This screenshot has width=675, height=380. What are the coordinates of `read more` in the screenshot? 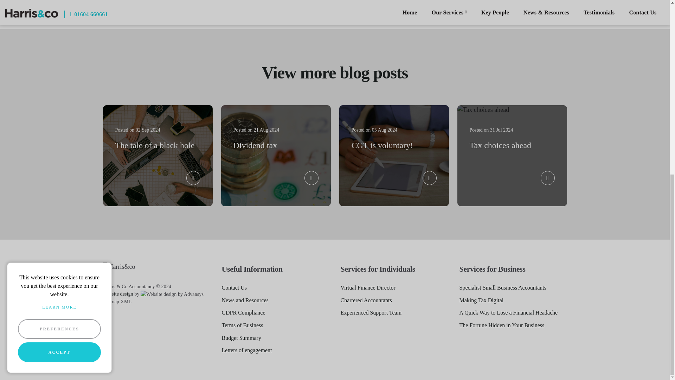 It's located at (311, 178).